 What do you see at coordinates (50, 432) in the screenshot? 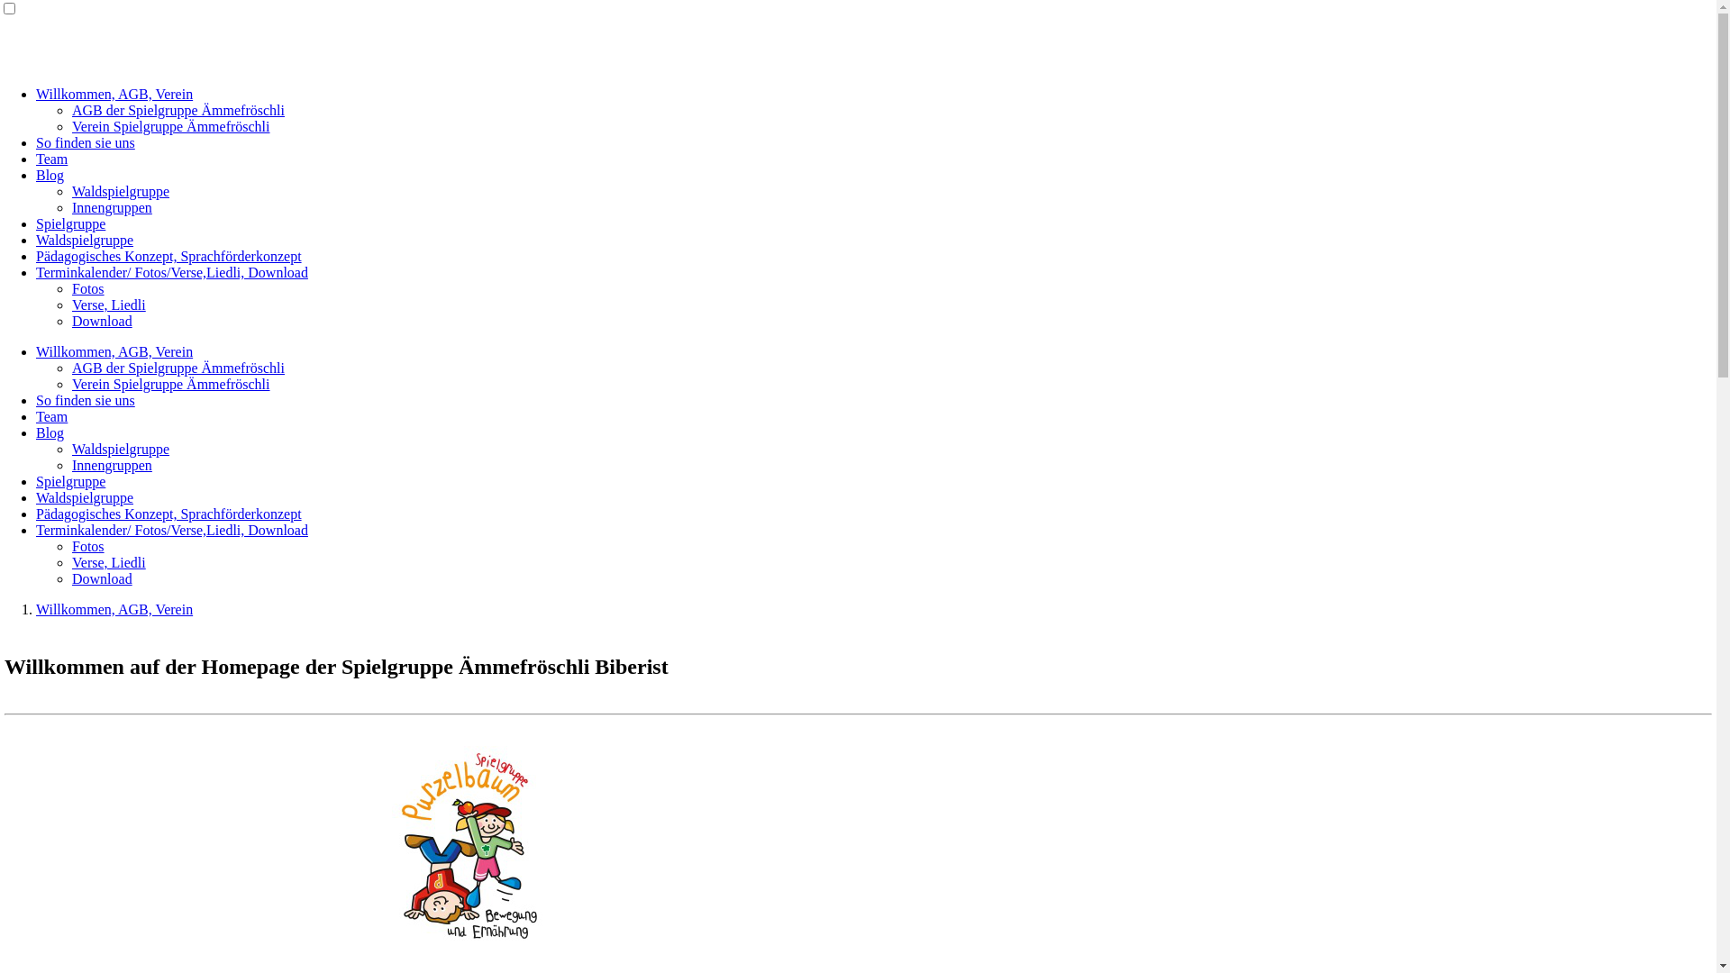
I see `Blog` at bounding box center [50, 432].